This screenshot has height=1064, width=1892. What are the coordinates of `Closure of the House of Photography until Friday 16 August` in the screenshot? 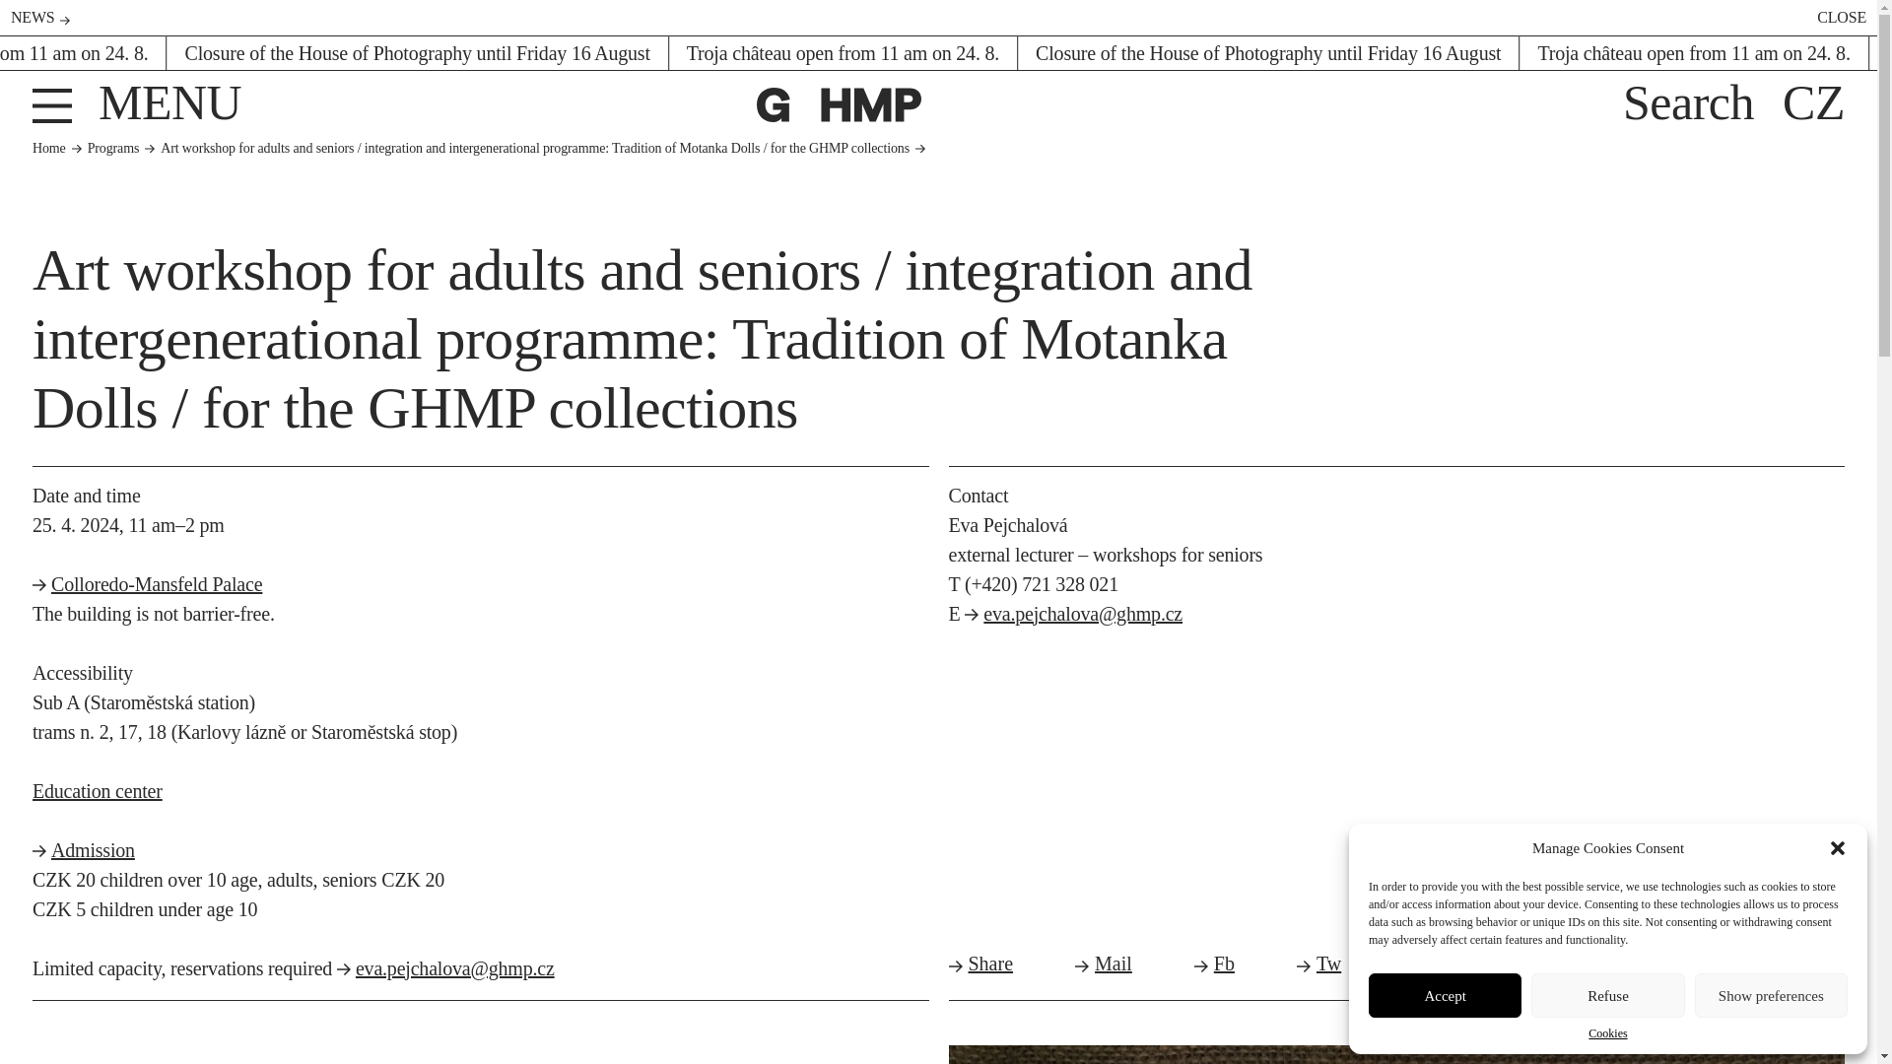 It's located at (1267, 53).